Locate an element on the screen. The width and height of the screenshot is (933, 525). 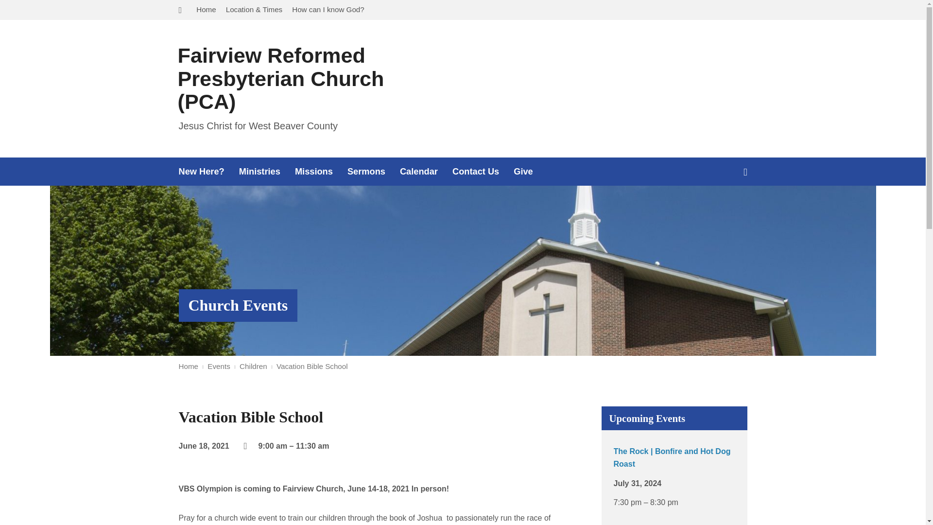
Missions is located at coordinates (314, 171).